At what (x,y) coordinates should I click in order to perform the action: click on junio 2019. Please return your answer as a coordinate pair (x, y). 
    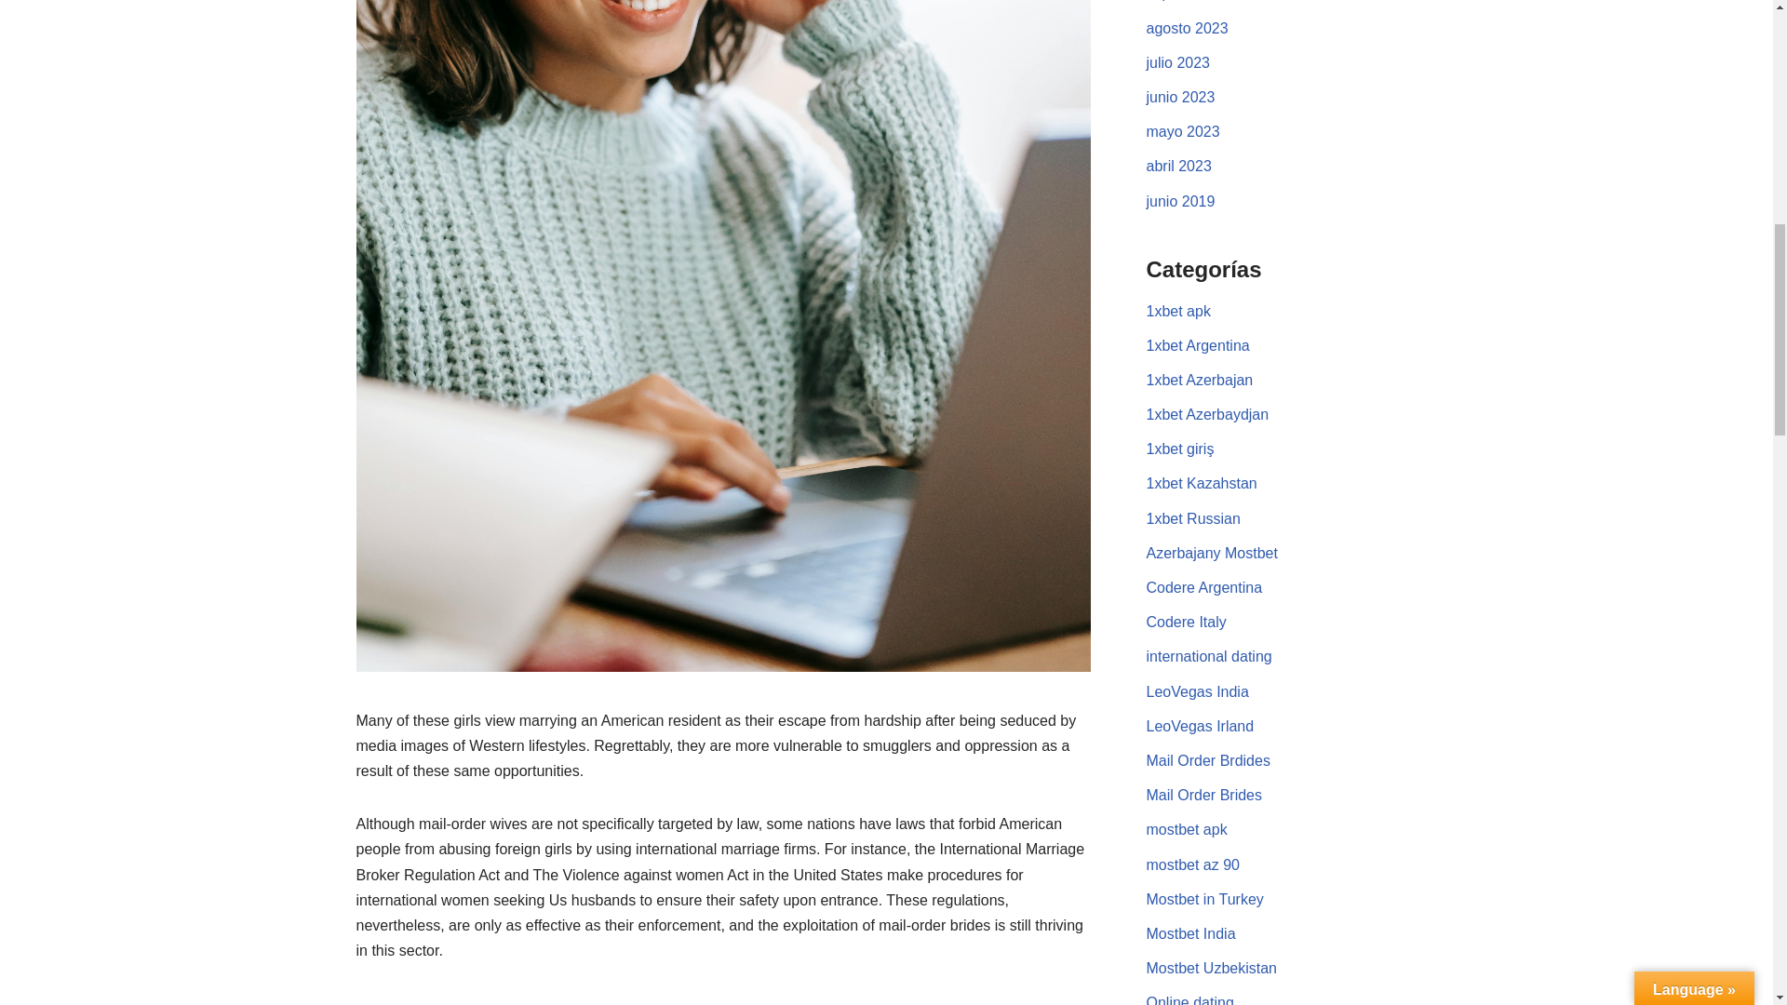
    Looking at the image, I should click on (1180, 201).